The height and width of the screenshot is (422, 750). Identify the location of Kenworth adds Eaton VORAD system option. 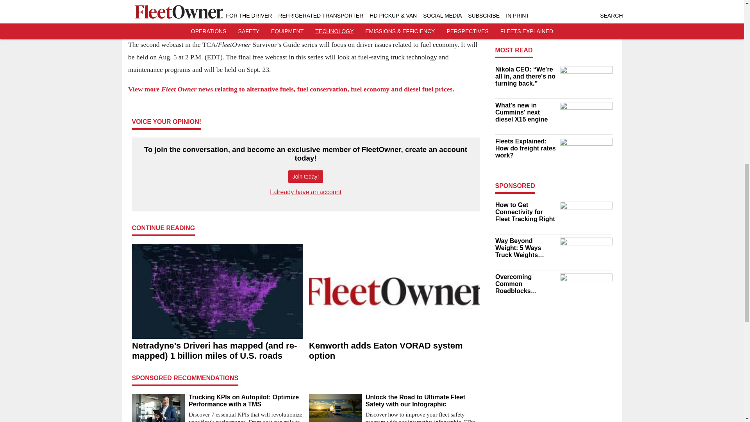
(394, 351).